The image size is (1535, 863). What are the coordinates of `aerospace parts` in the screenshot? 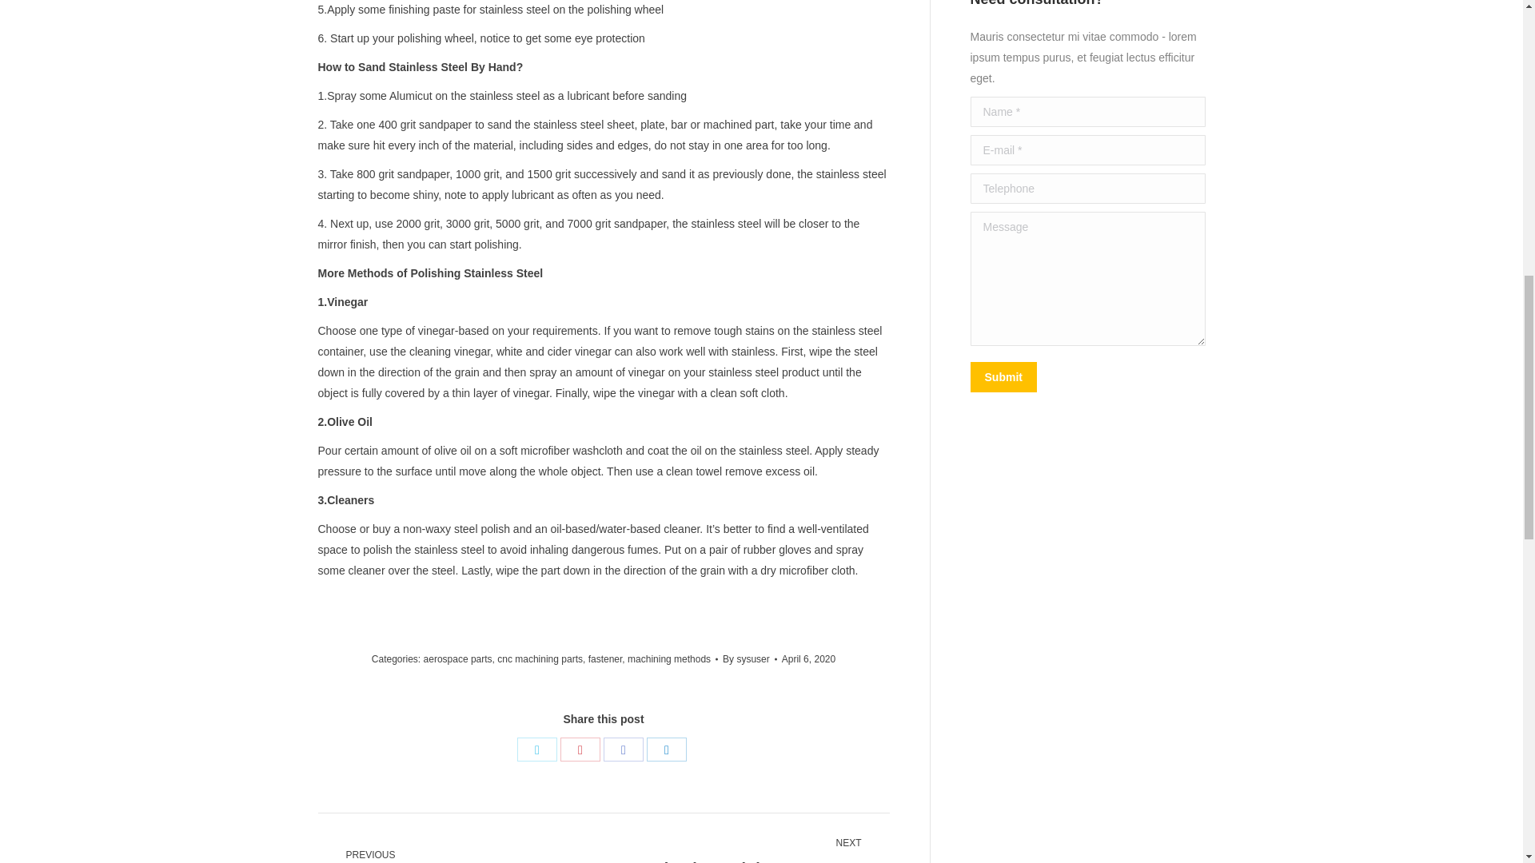 It's located at (457, 658).